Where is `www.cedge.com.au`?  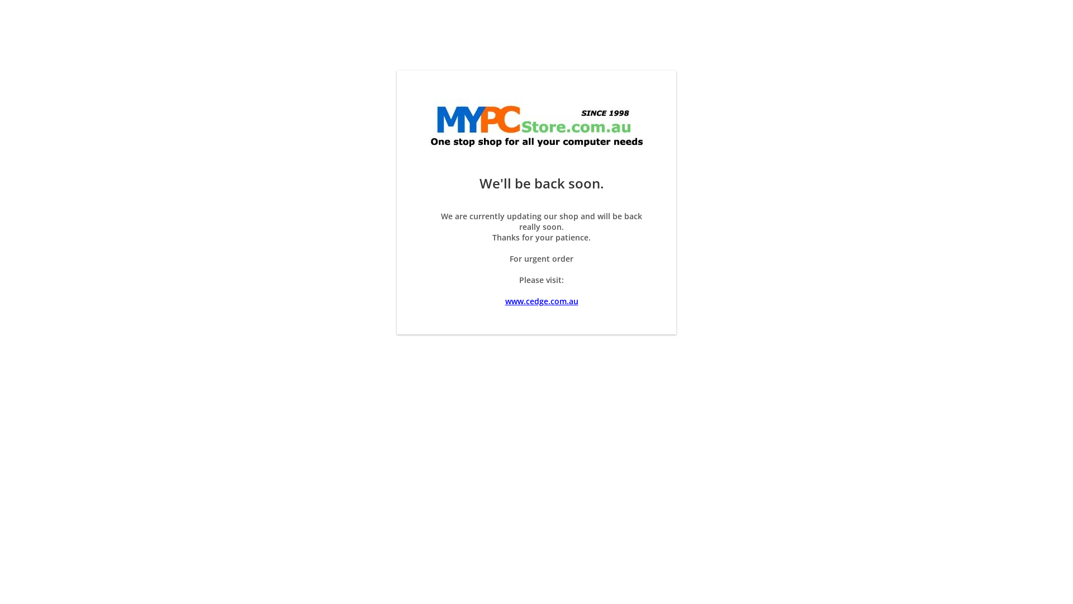 www.cedge.com.au is located at coordinates (542, 301).